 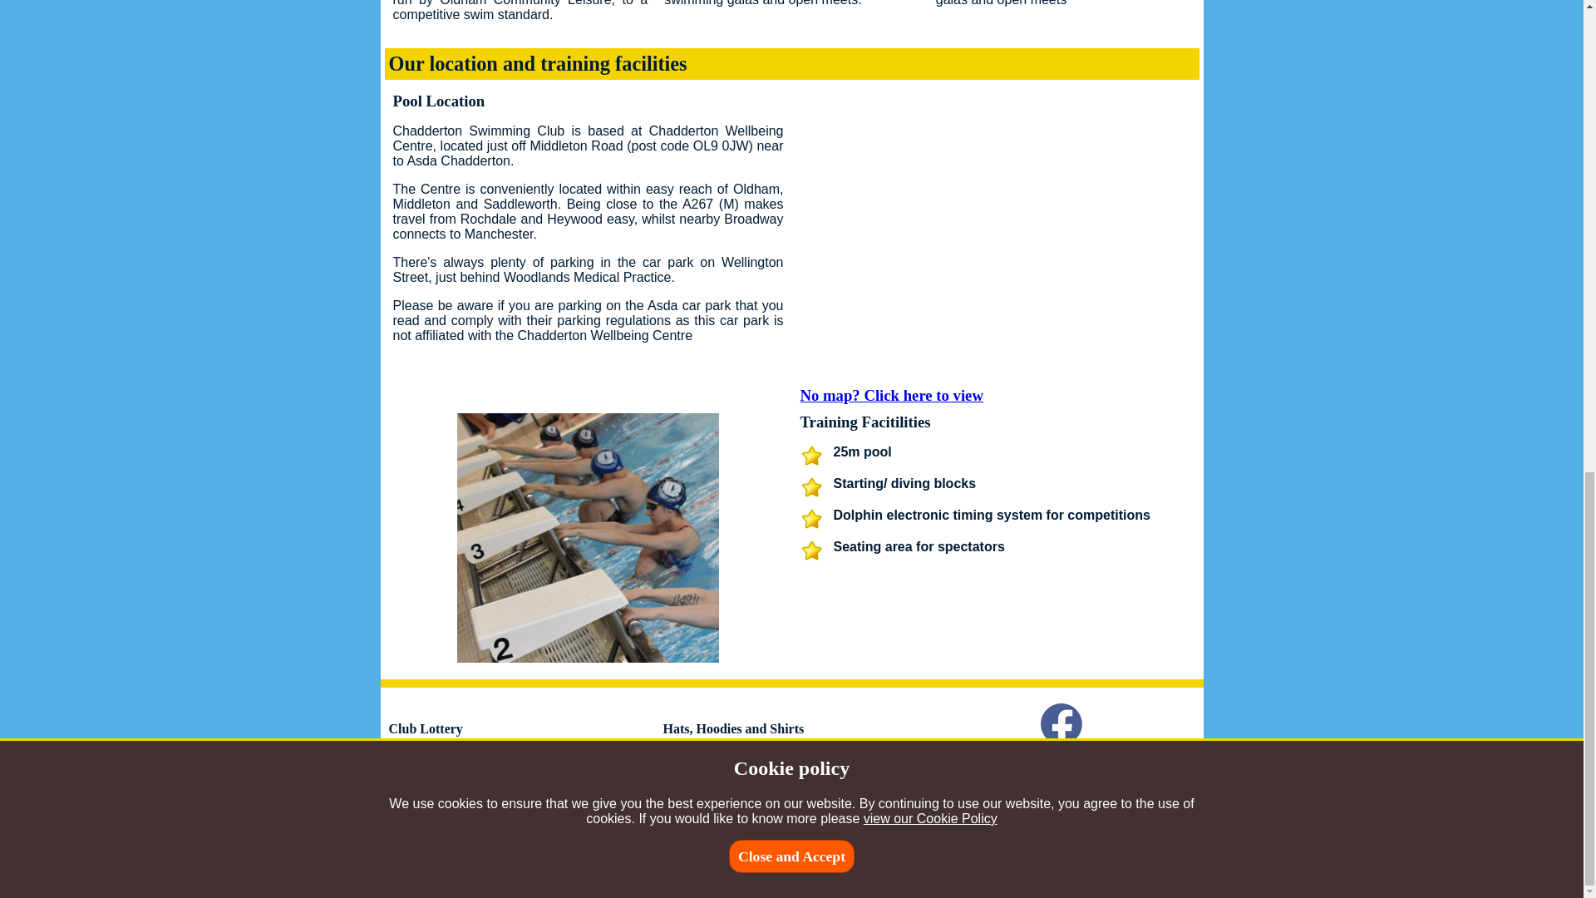 I want to click on Welfare, so click(x=682, y=820).